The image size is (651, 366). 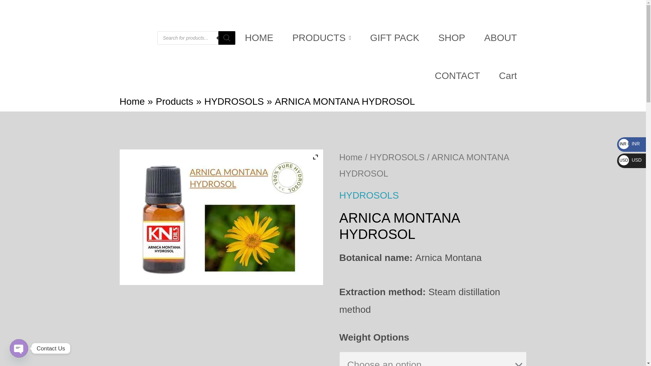 What do you see at coordinates (259, 38) in the screenshot?
I see `HOME` at bounding box center [259, 38].